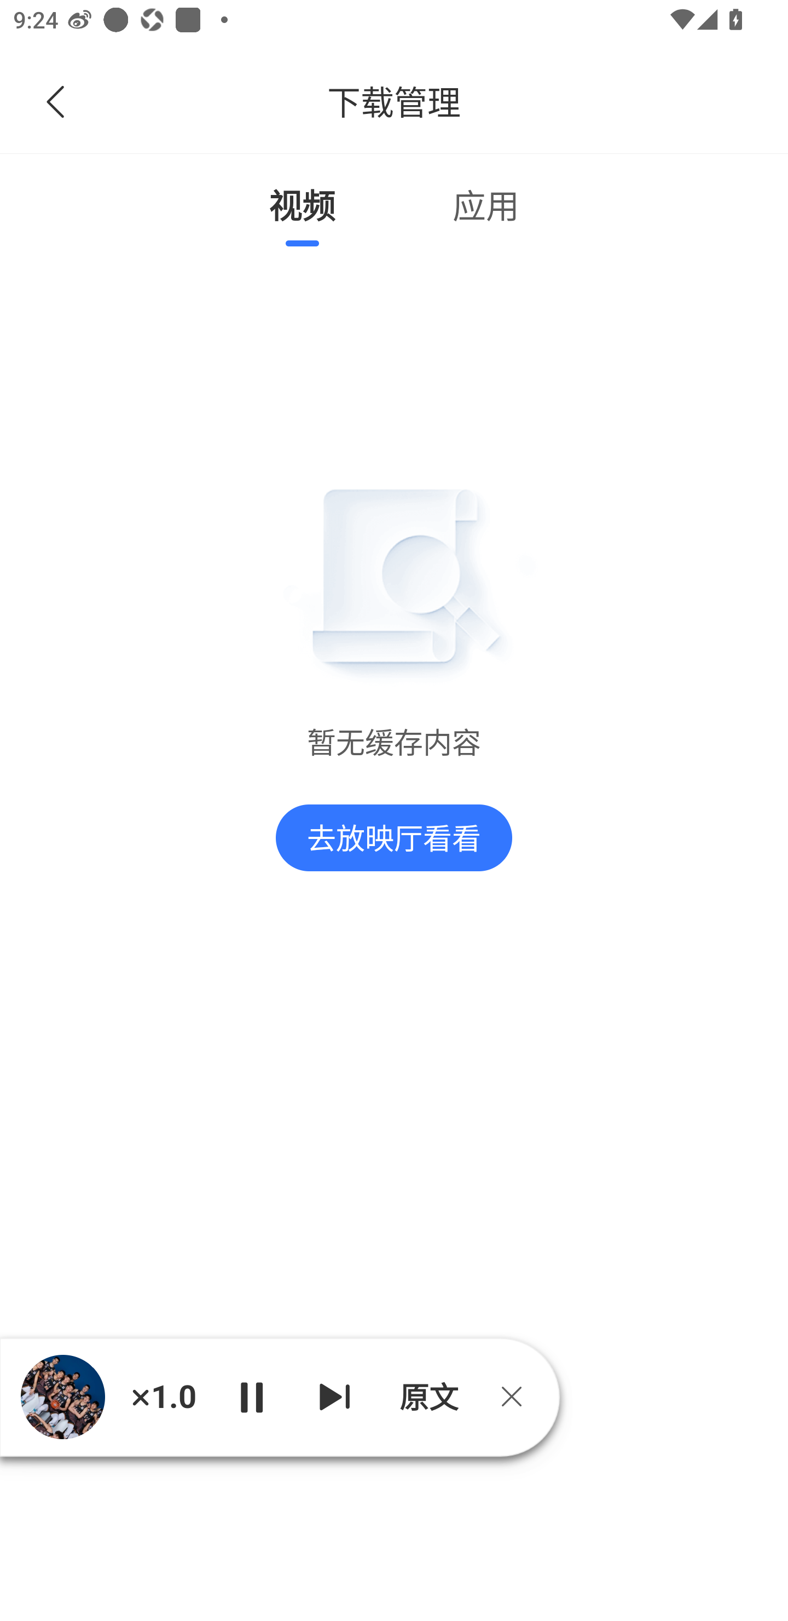 This screenshot has width=788, height=1621. Describe the element at coordinates (251, 1397) in the screenshot. I see ` 播放` at that location.